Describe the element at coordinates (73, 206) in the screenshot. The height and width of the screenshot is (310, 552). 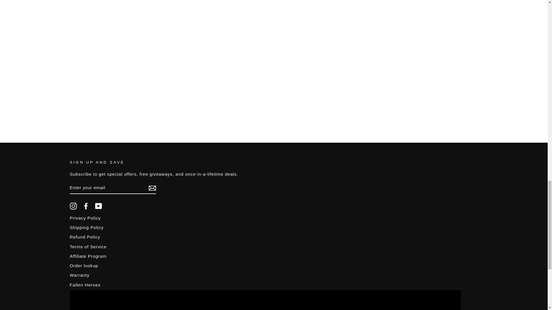
I see `Iron Infidel on Instagram` at that location.